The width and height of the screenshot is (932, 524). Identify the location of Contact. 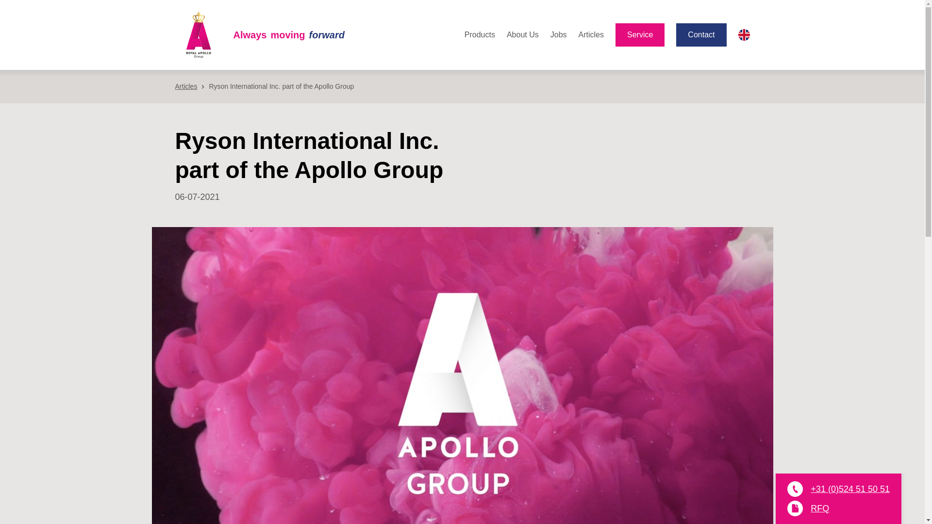
(185, 86).